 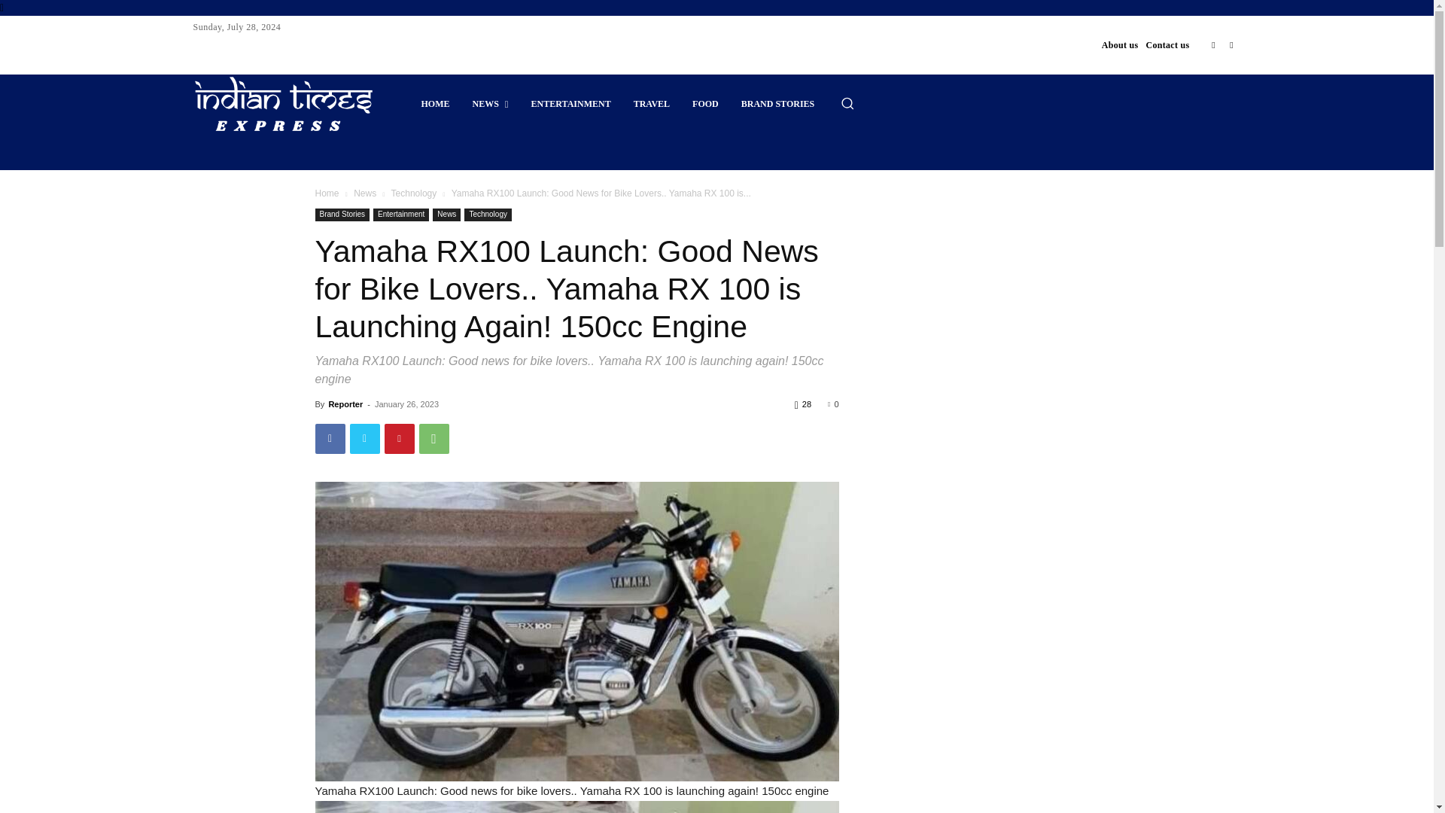 What do you see at coordinates (435, 104) in the screenshot?
I see `HOME` at bounding box center [435, 104].